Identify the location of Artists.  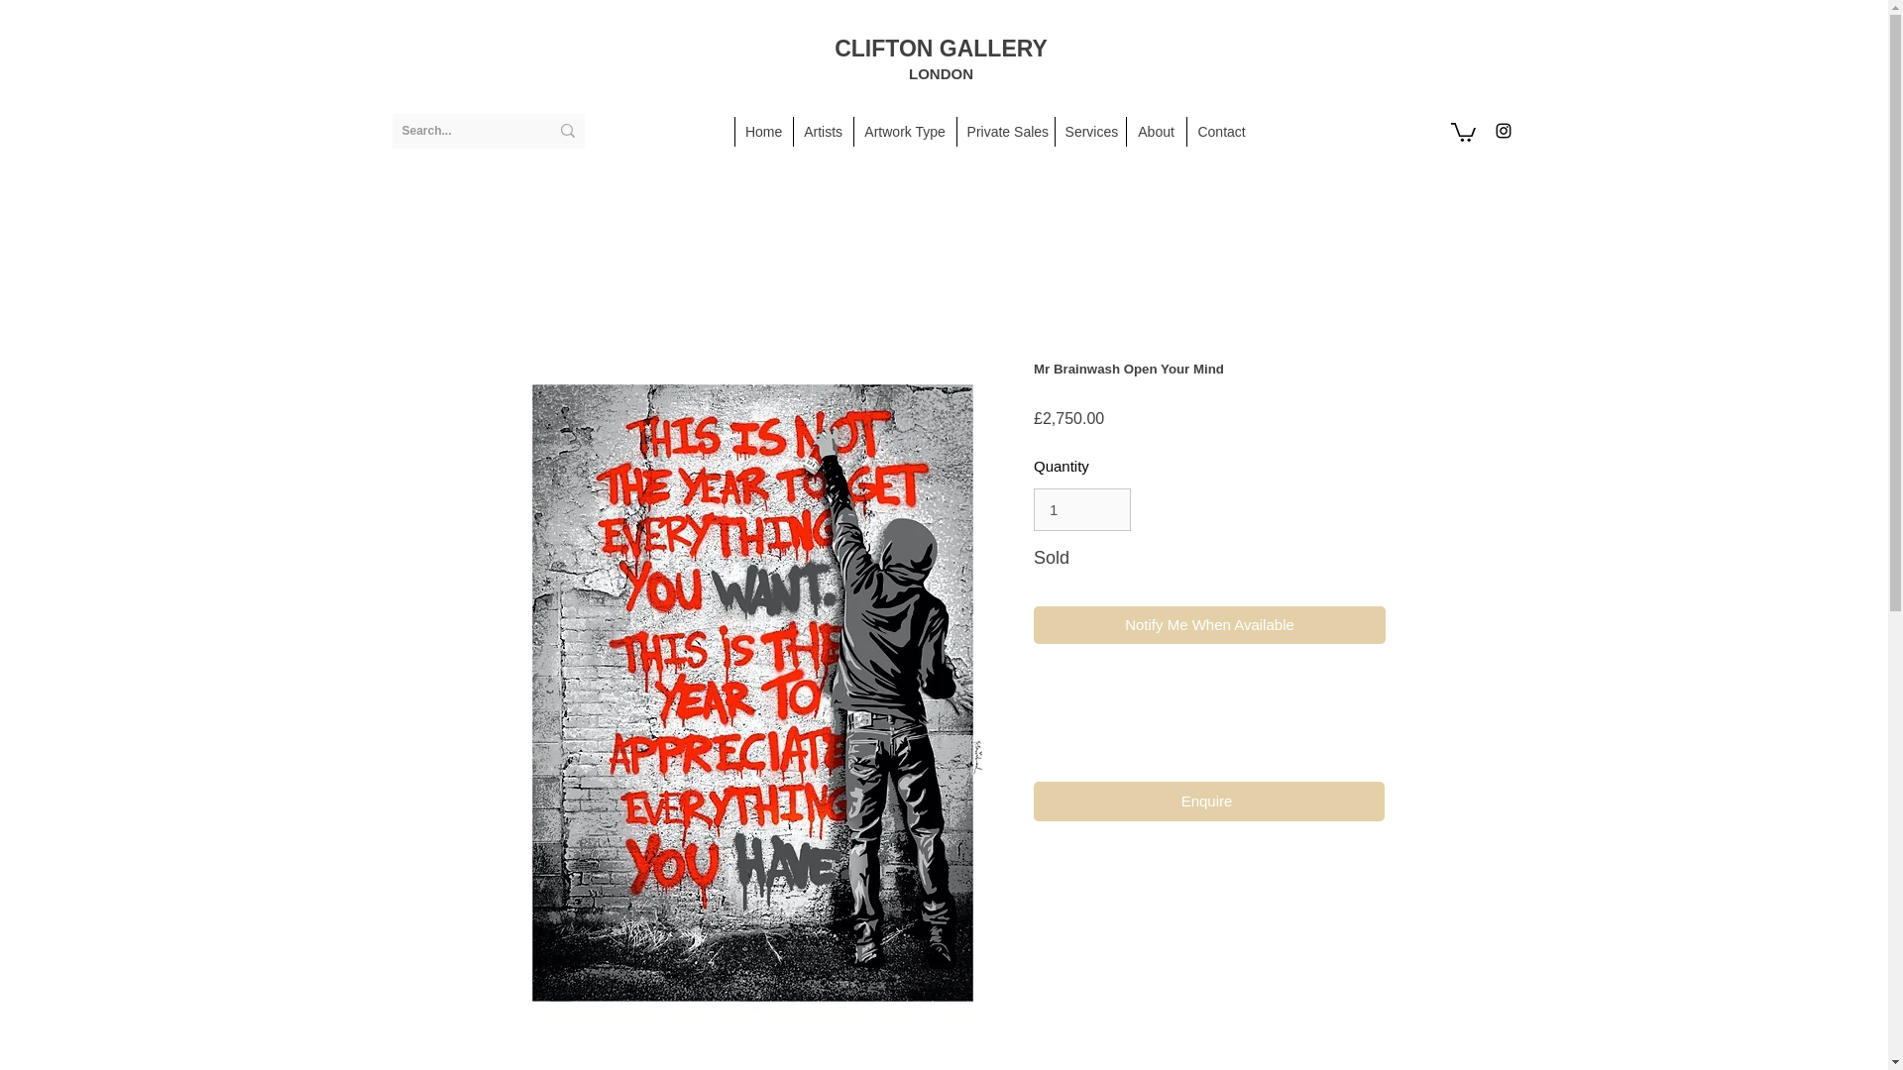
(823, 131).